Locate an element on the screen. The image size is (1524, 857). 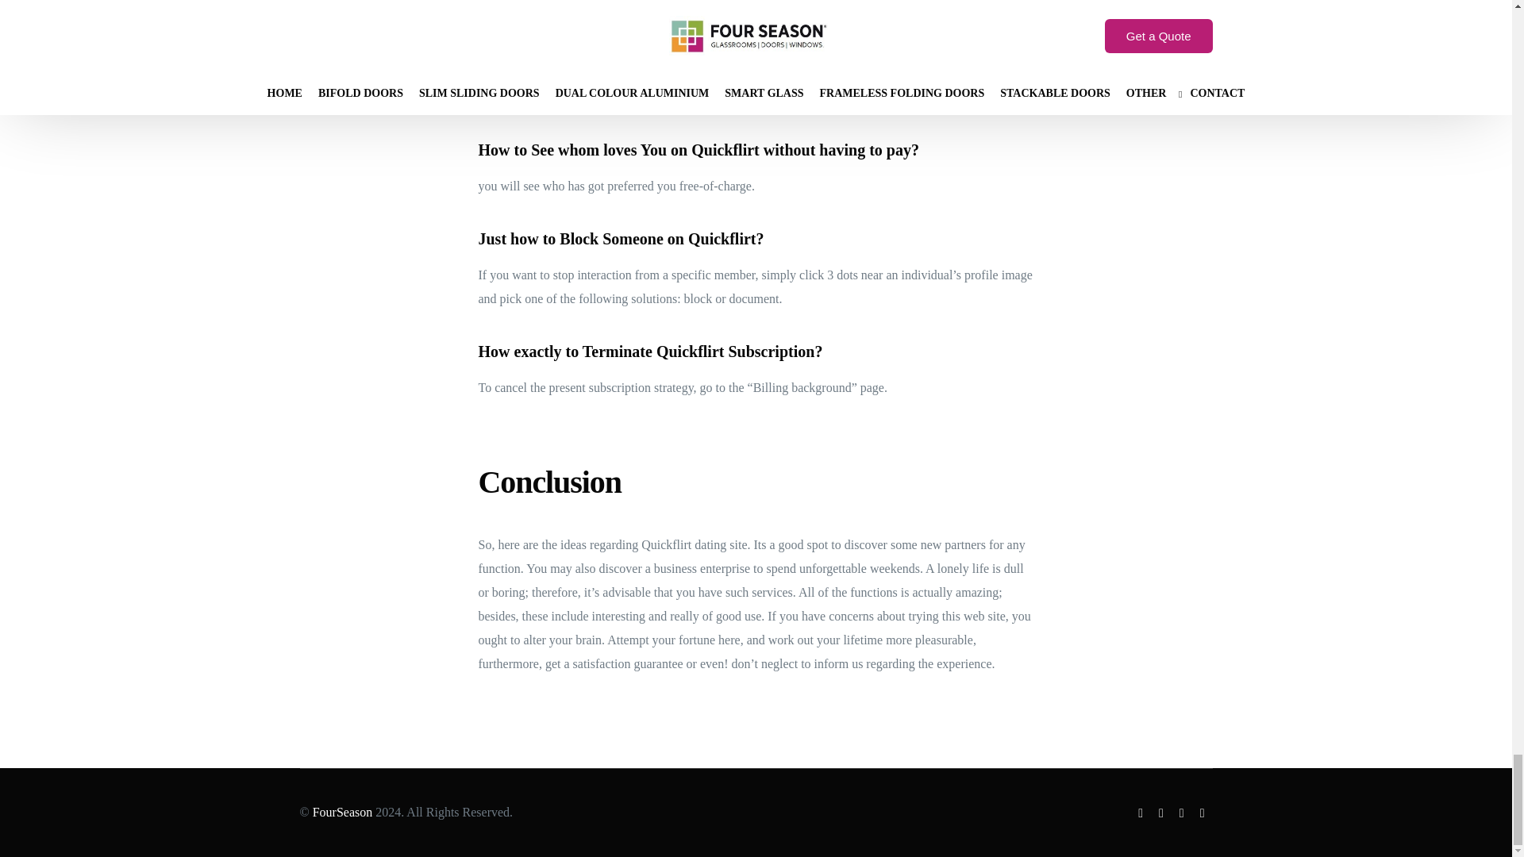
FourSeason is located at coordinates (343, 813).